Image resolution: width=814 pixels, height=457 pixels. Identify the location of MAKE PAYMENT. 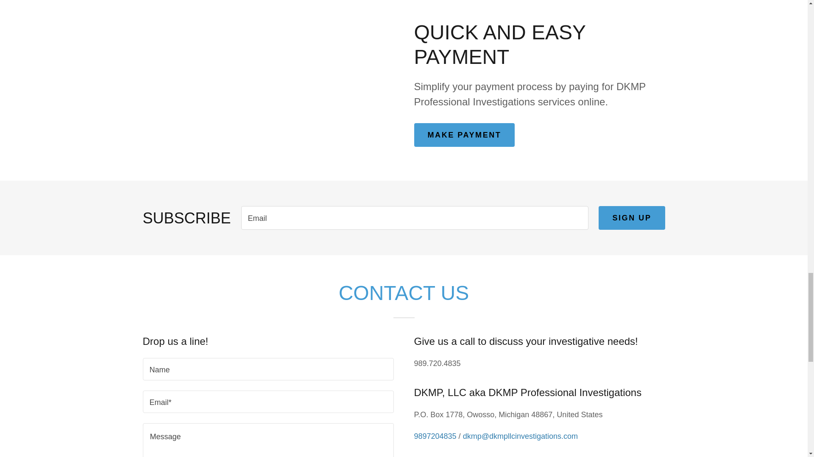
(464, 135).